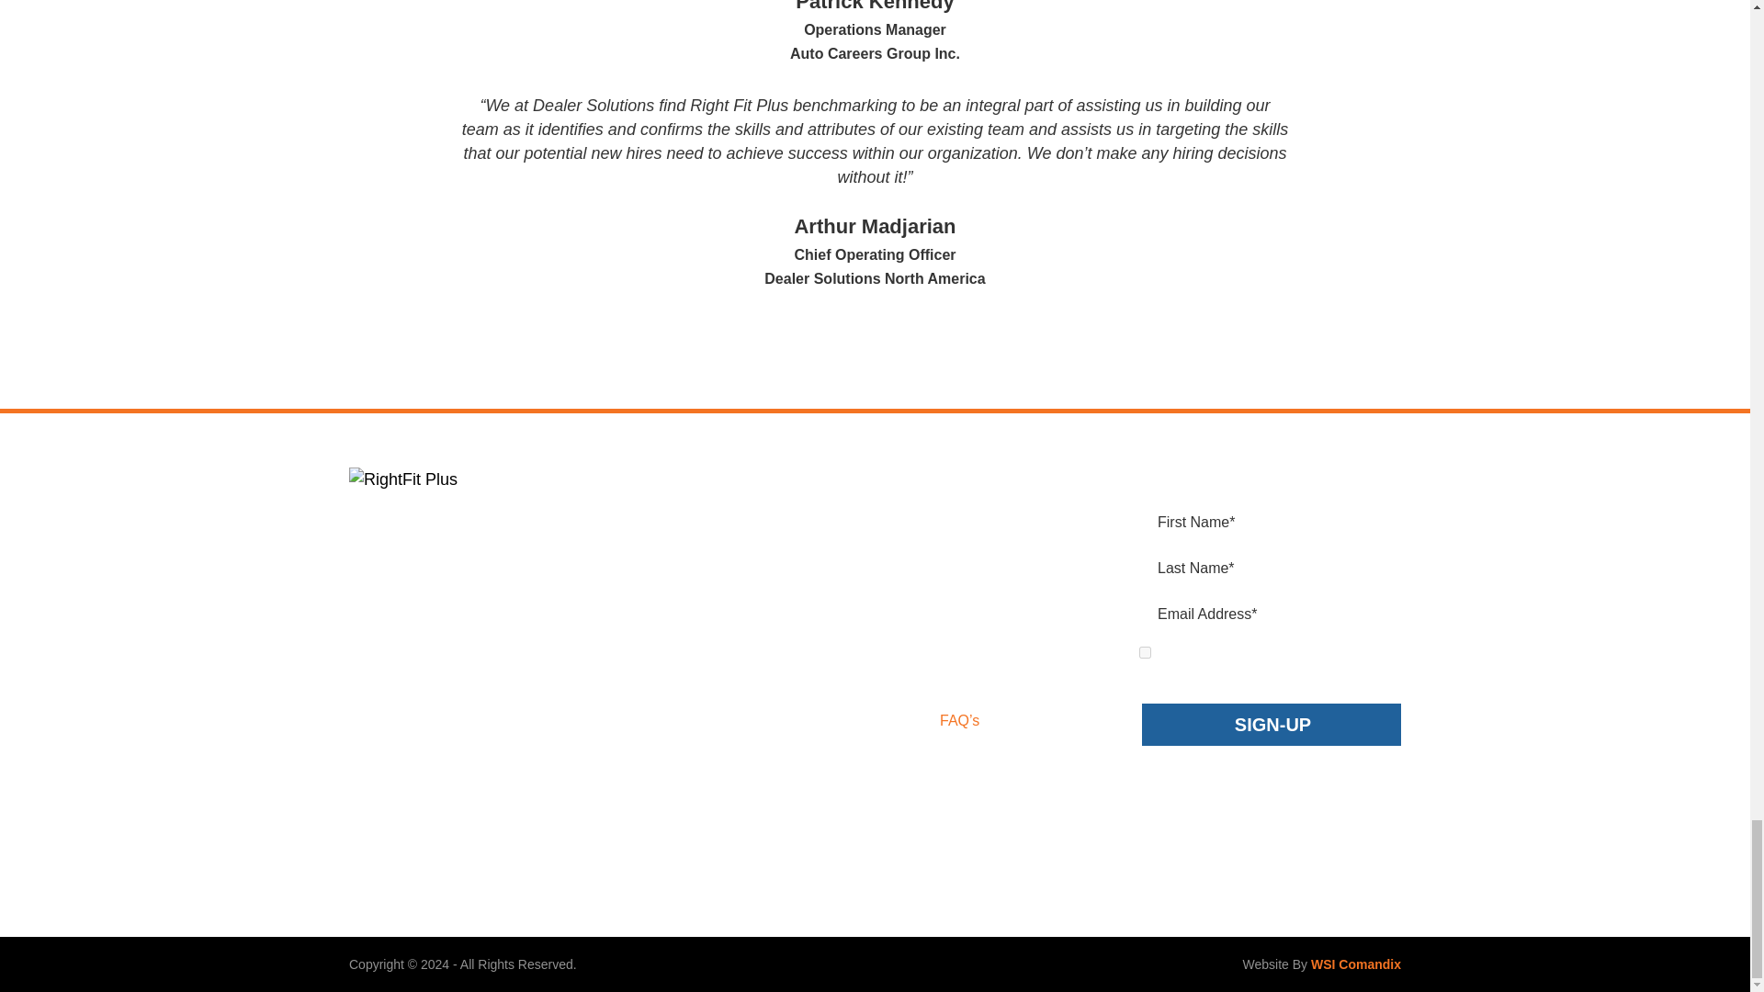 The height and width of the screenshot is (992, 1764). I want to click on Sign-up, so click(1272, 724).